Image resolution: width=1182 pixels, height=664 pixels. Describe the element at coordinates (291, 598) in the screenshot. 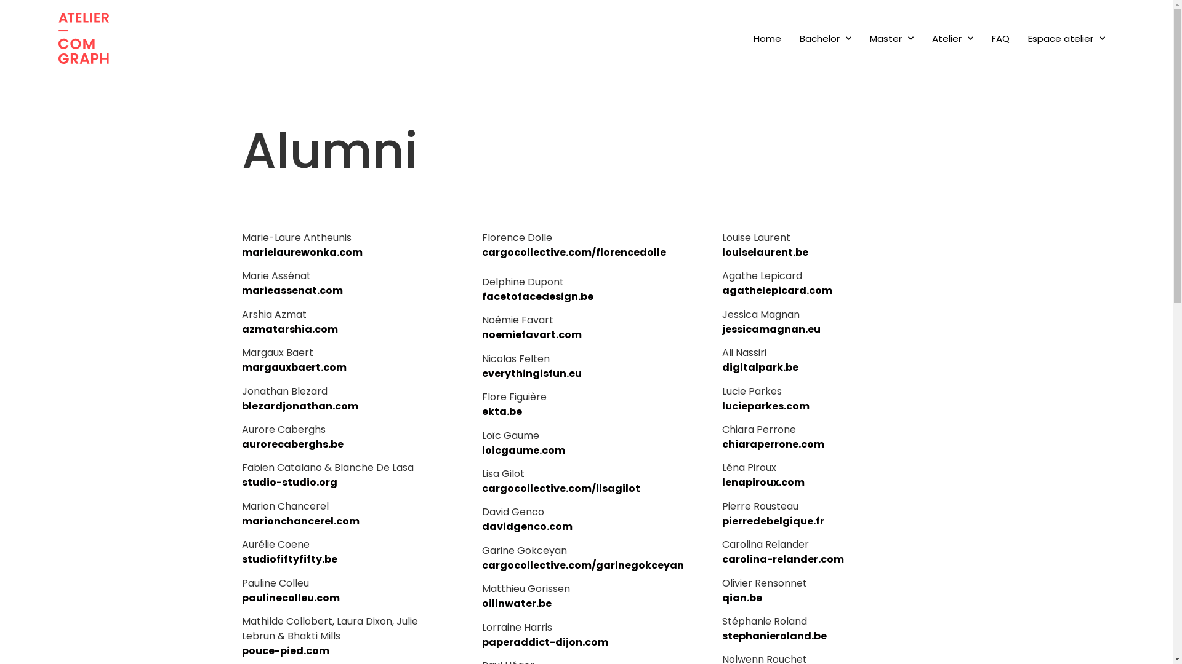

I see `paulinecolleu.com` at that location.